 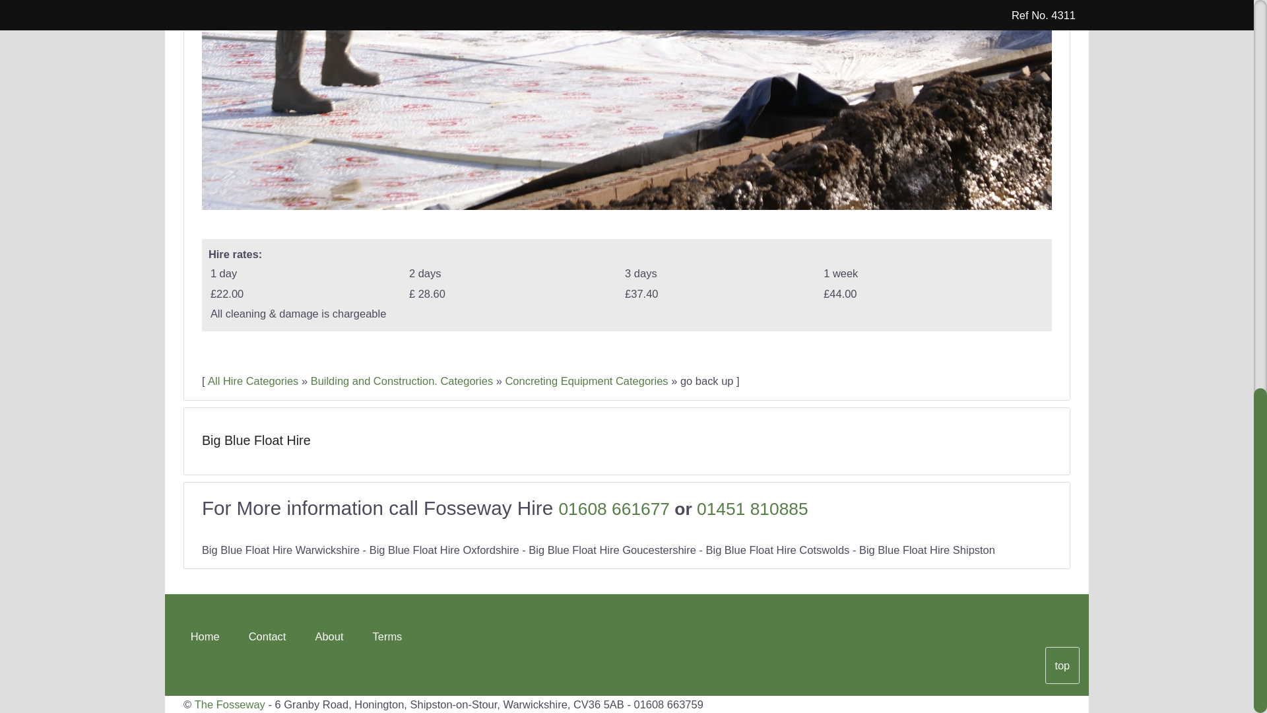 What do you see at coordinates (252, 381) in the screenshot?
I see `All Hire Categories` at bounding box center [252, 381].